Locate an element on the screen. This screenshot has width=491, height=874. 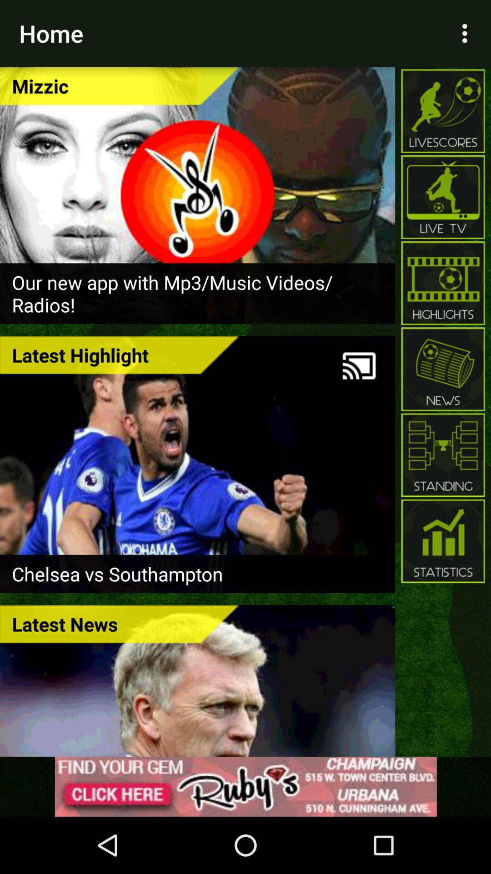
open item above chelsea vs southampton icon is located at coordinates (359, 366).